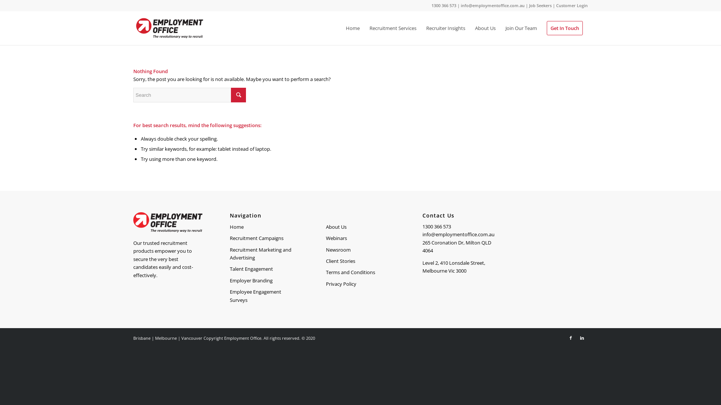 The width and height of the screenshot is (721, 405). Describe the element at coordinates (360, 250) in the screenshot. I see `Newsroom` at that location.